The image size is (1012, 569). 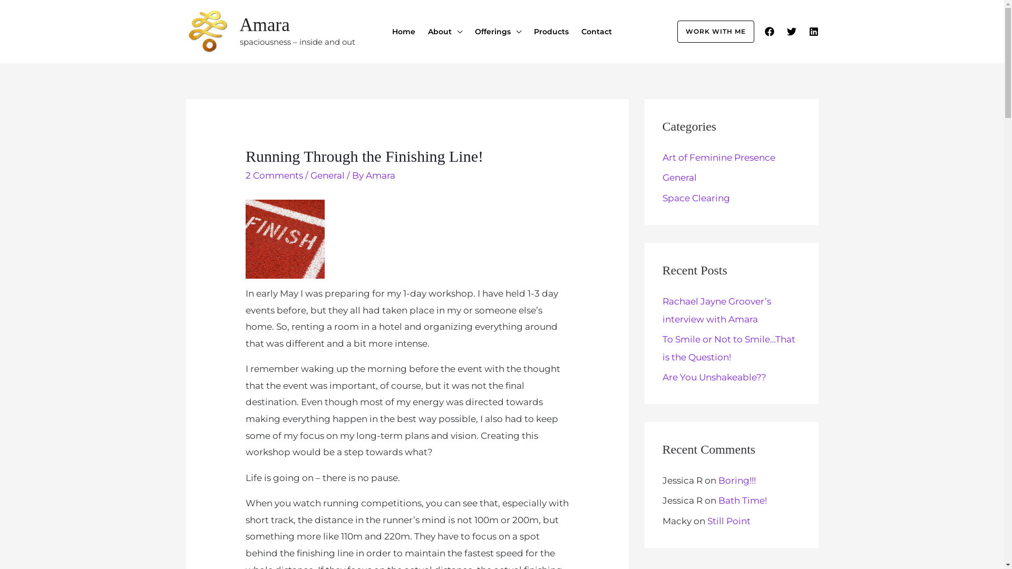 I want to click on Products, so click(x=551, y=31).